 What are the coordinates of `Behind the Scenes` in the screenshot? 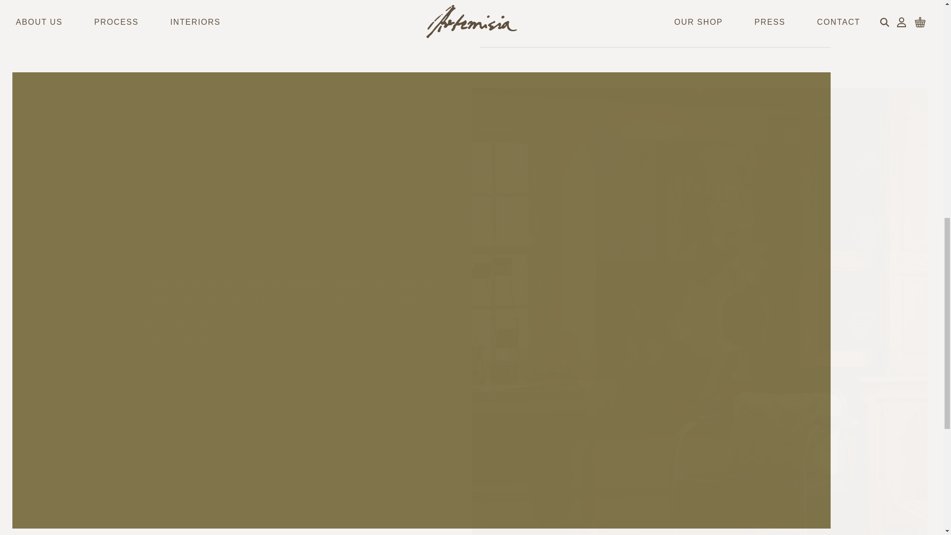 It's located at (292, 514).